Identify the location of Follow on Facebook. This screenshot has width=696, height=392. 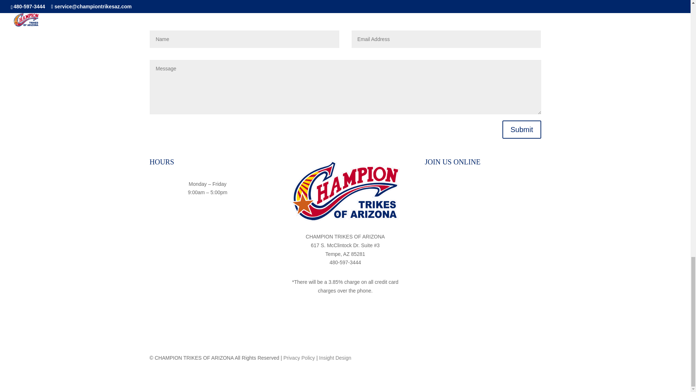
(468, 186).